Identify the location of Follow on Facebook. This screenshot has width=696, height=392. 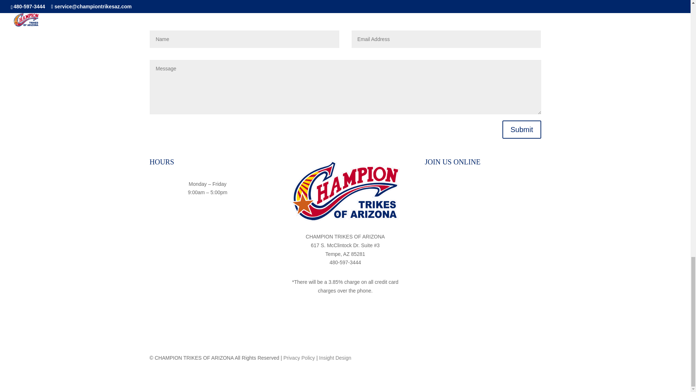
(468, 186).